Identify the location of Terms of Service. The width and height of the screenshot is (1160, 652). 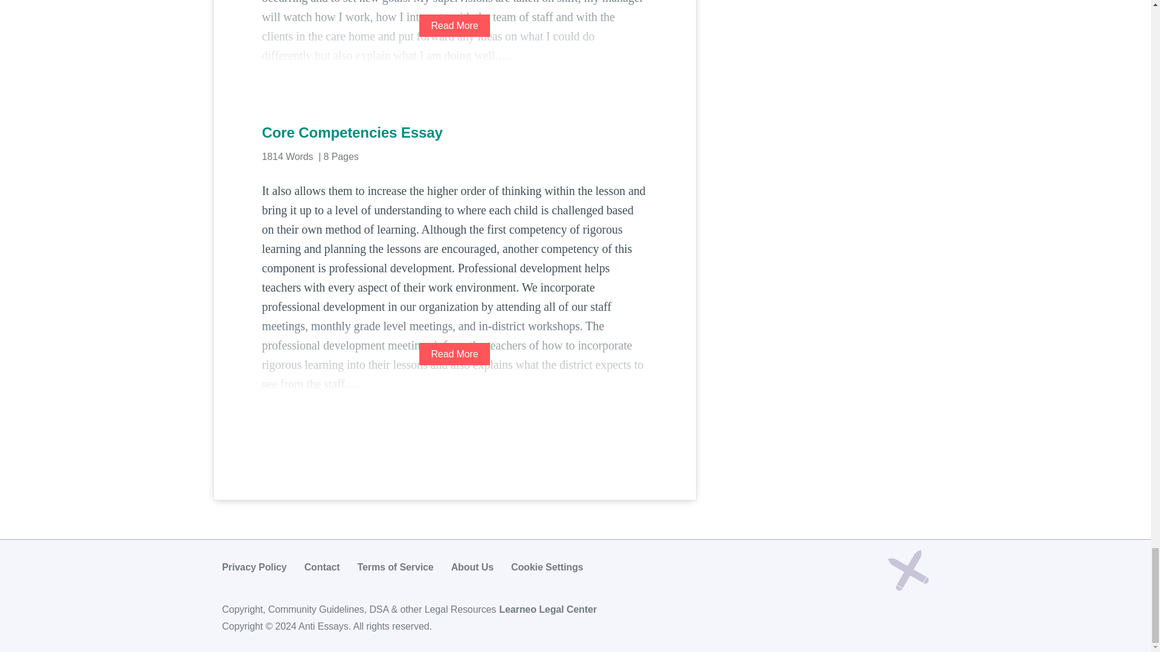
(395, 567).